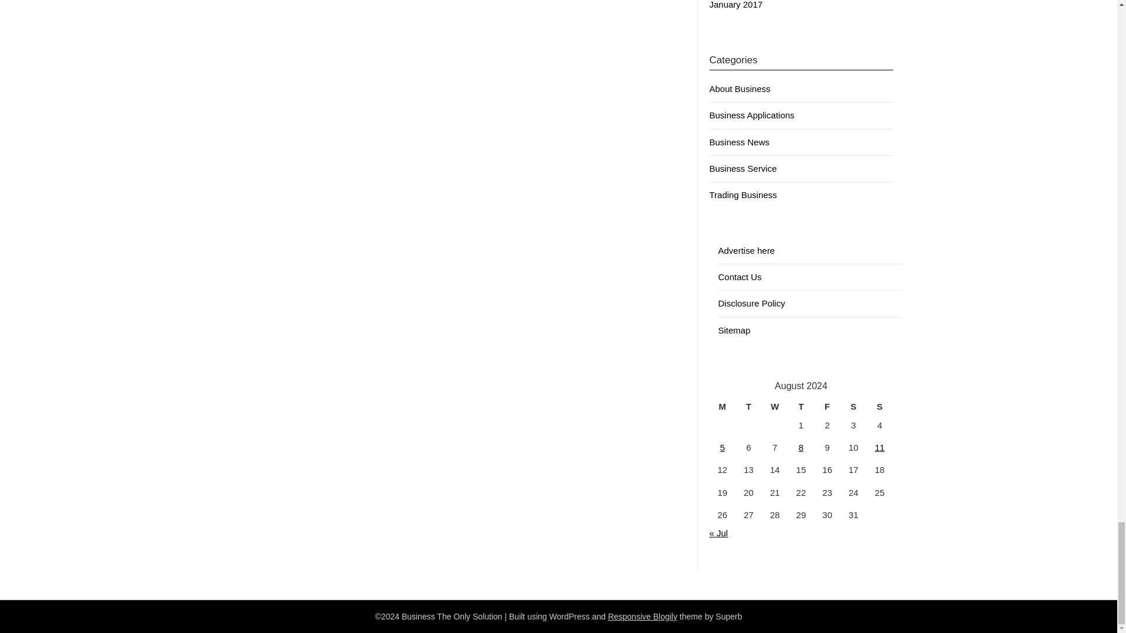 Image resolution: width=1126 pixels, height=633 pixels. I want to click on Friday, so click(827, 407).